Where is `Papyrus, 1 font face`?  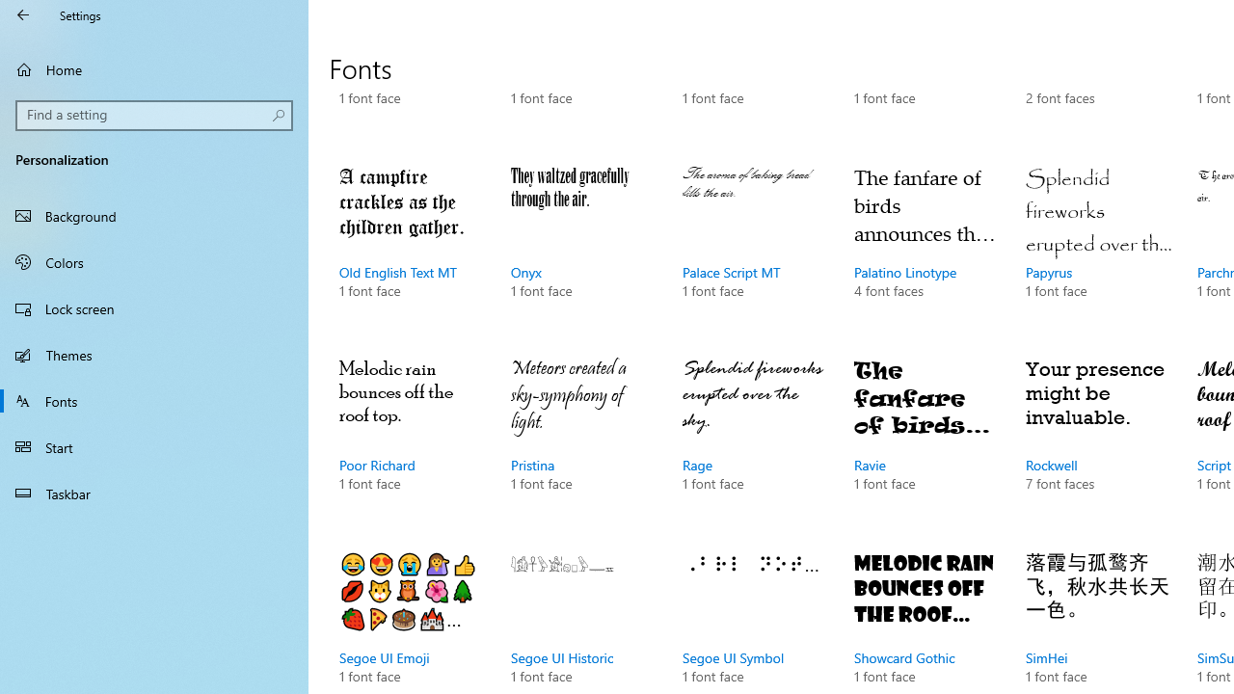
Papyrus, 1 font face is located at coordinates (1097, 251).